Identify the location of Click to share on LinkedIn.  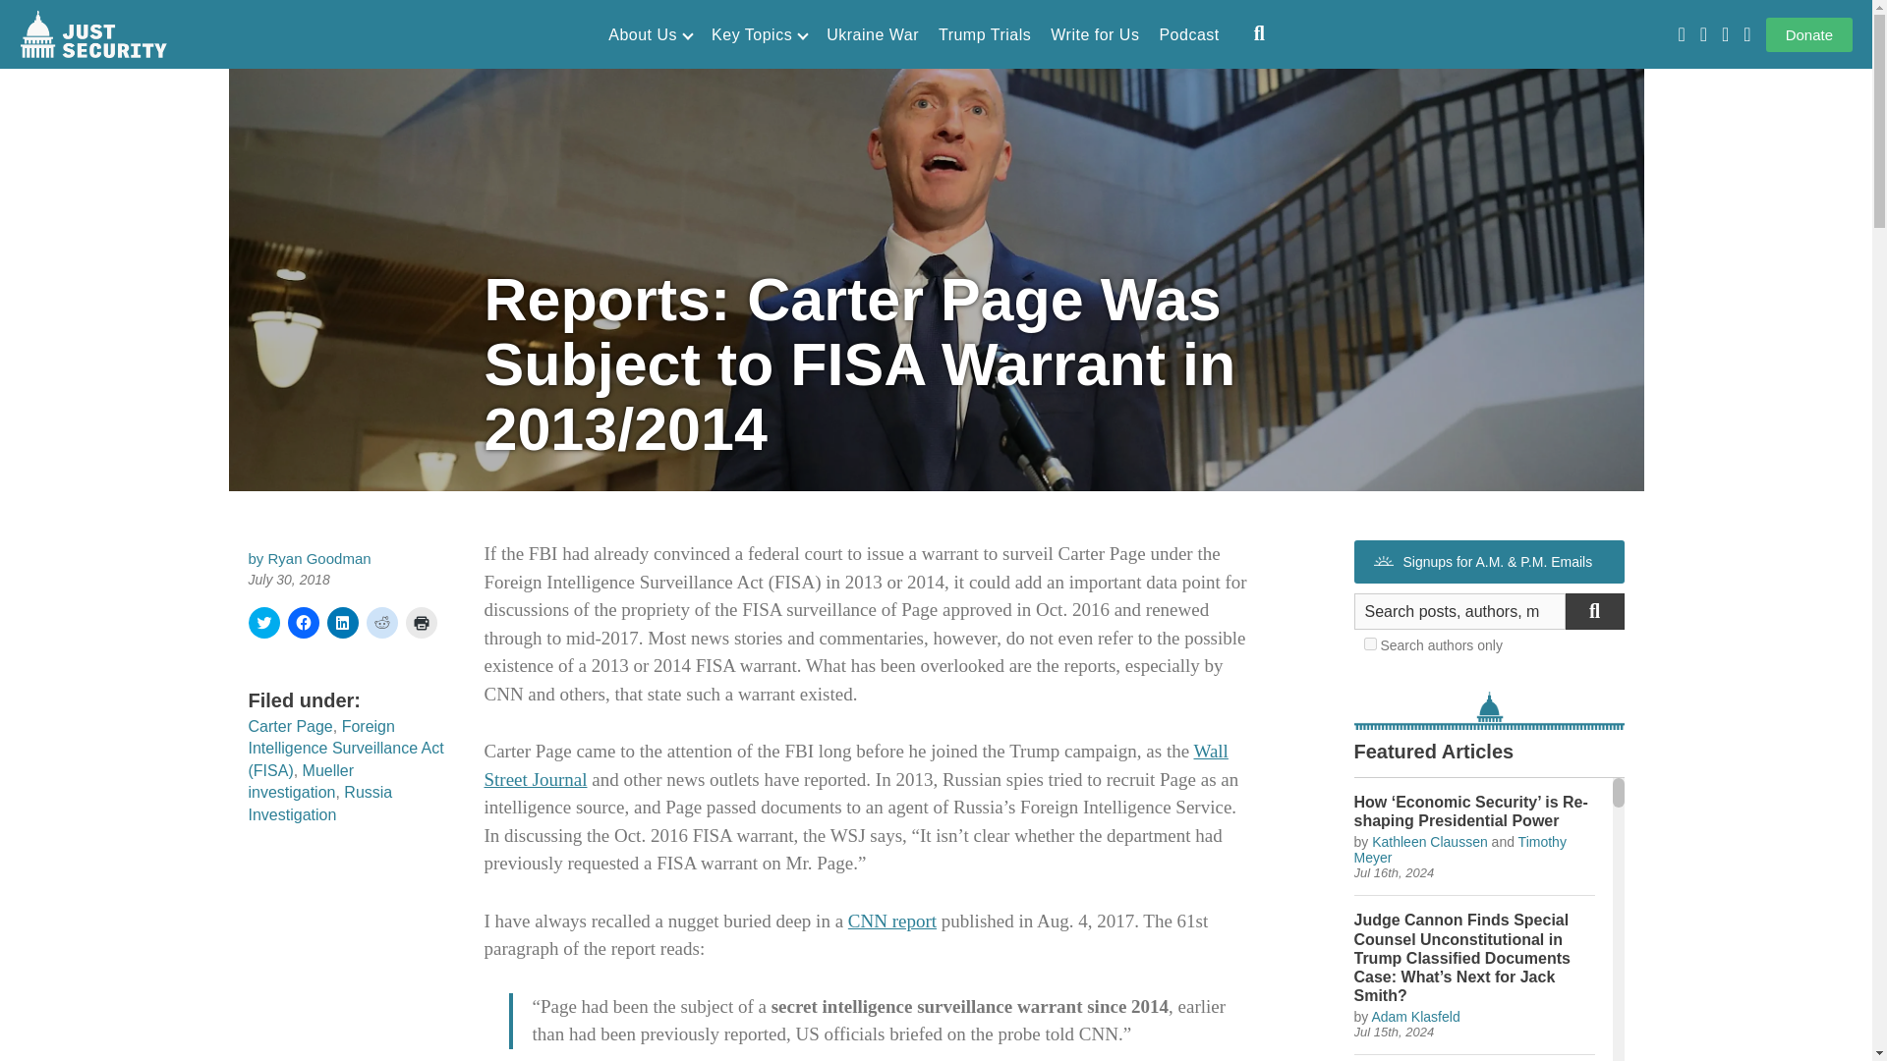
(342, 623).